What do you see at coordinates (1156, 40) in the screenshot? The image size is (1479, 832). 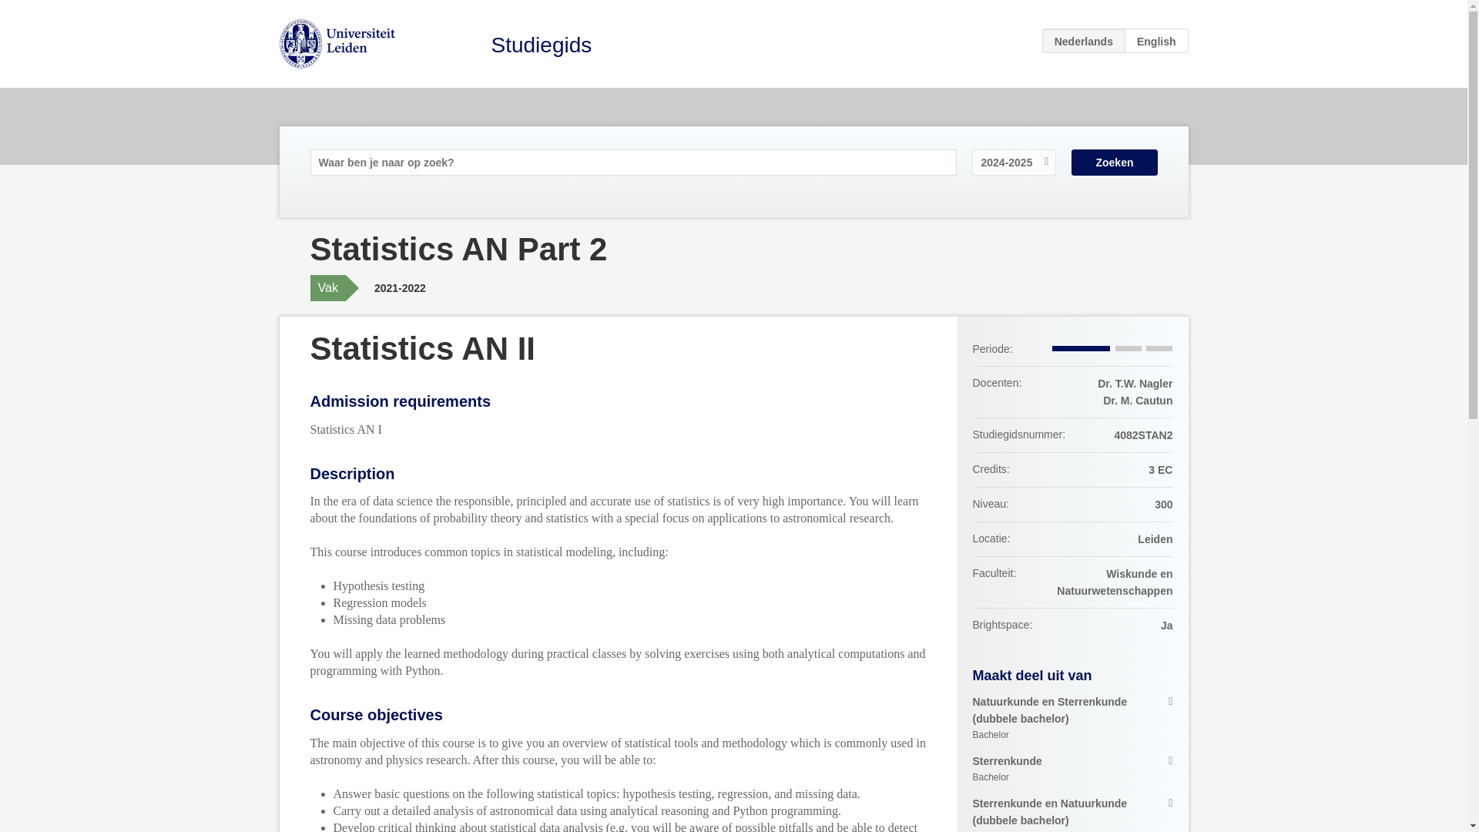 I see `Zoeken` at bounding box center [1156, 40].